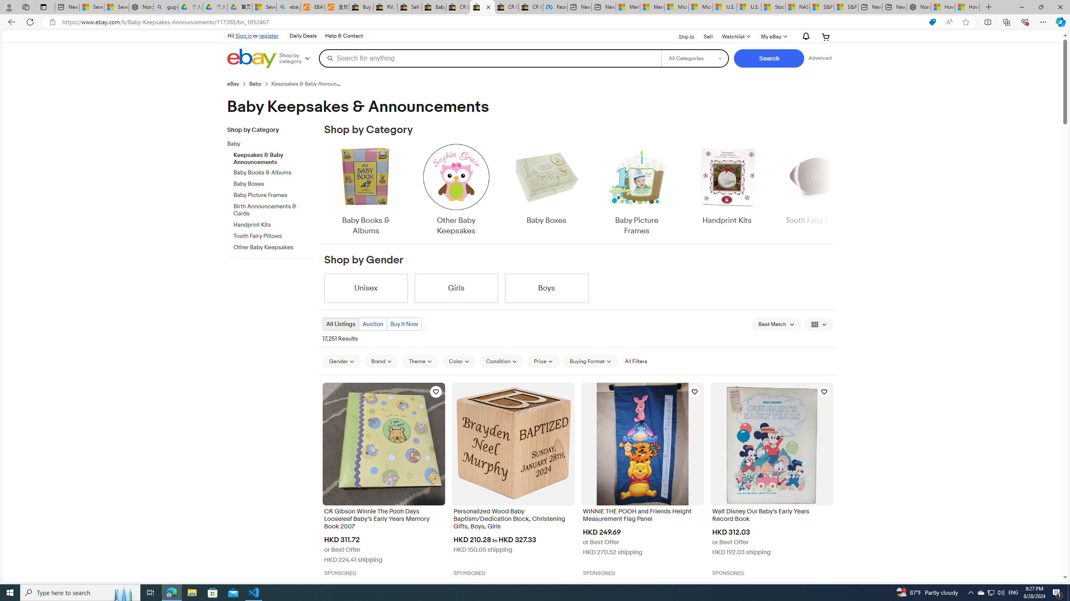 The height and width of the screenshot is (601, 1070). Describe the element at coordinates (966, 22) in the screenshot. I see `Add this page to favorites (Ctrl+D)` at that location.